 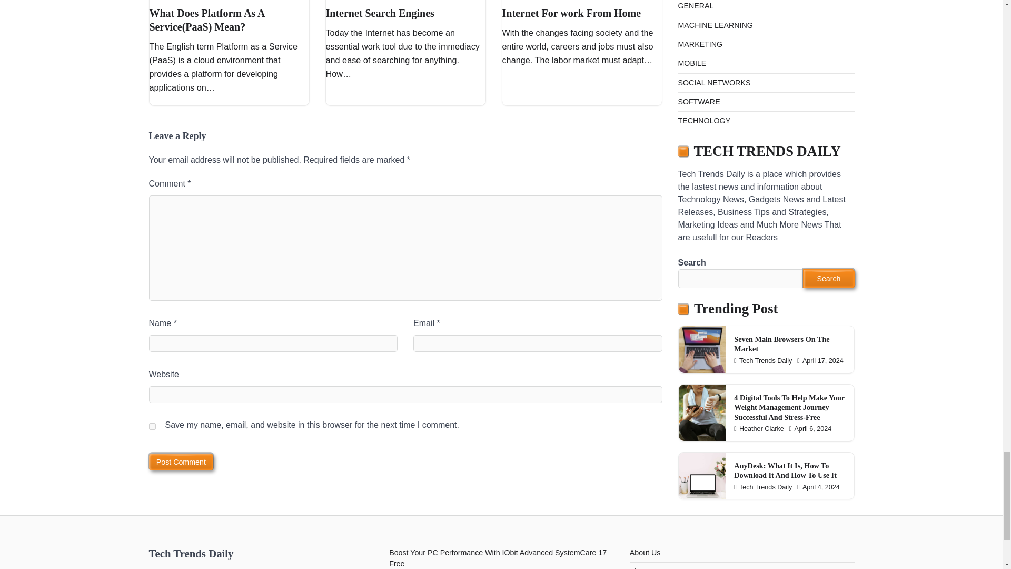 I want to click on Post Comment, so click(x=181, y=462).